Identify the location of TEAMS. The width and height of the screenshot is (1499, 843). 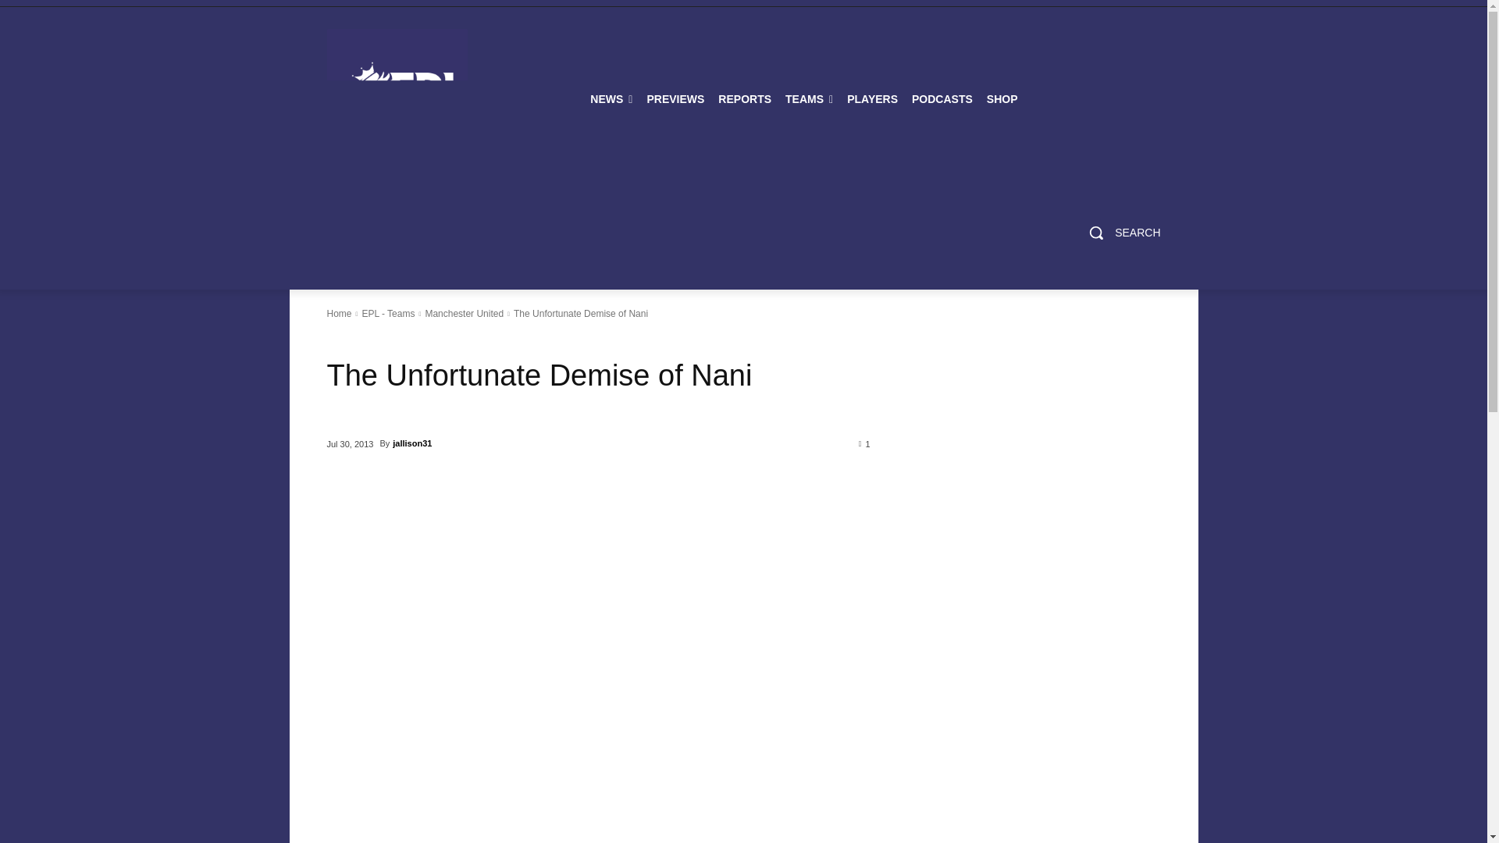
(809, 98).